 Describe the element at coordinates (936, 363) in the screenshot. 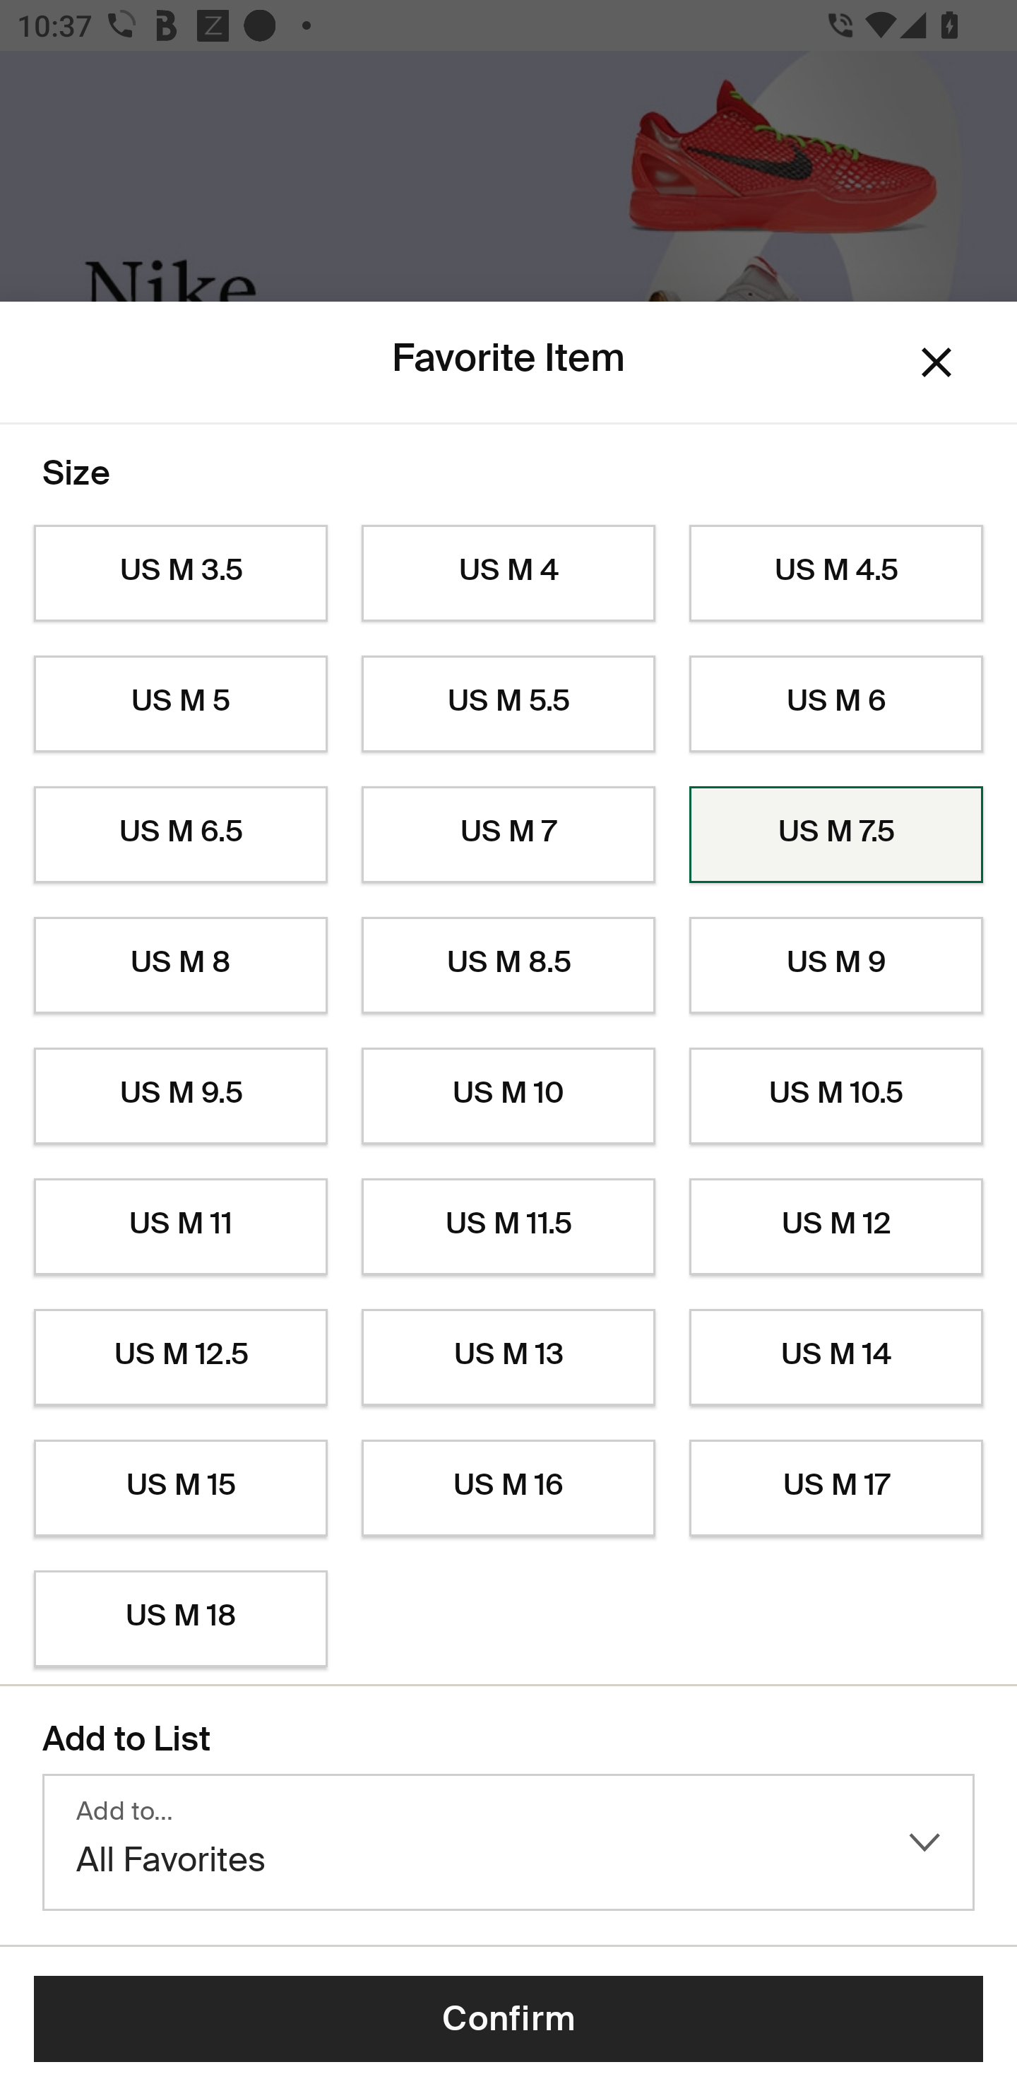

I see `Dismiss` at that location.